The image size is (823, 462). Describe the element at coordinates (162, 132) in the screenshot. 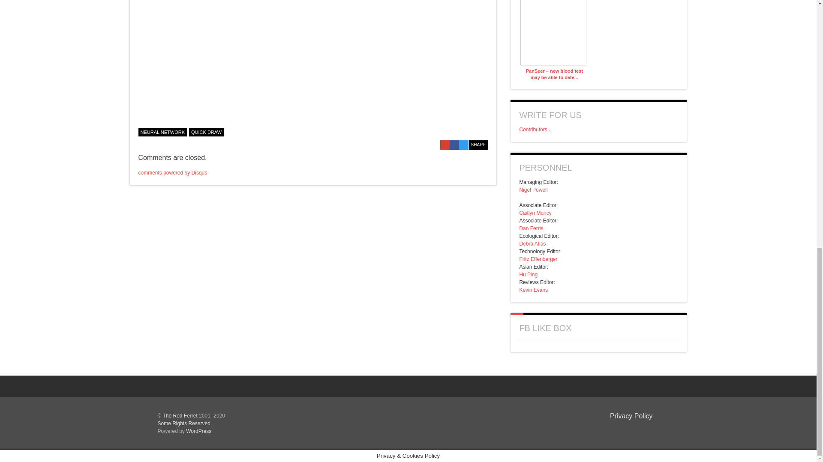

I see `NEURAL NETWORK` at that location.